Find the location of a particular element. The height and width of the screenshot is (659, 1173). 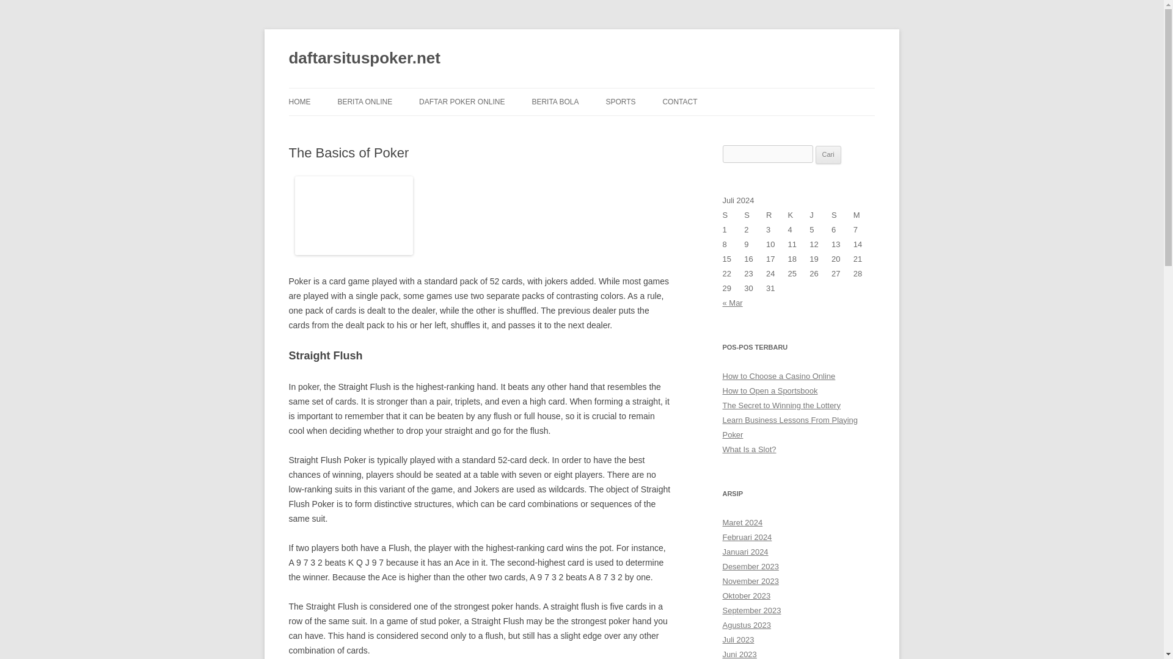

Learn Business Lessons From Playing Poker is located at coordinates (789, 427).